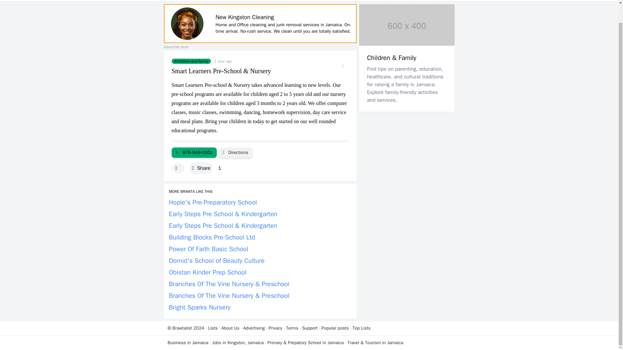 This screenshot has width=623, height=350. Describe the element at coordinates (201, 168) in the screenshot. I see ` Share` at that location.